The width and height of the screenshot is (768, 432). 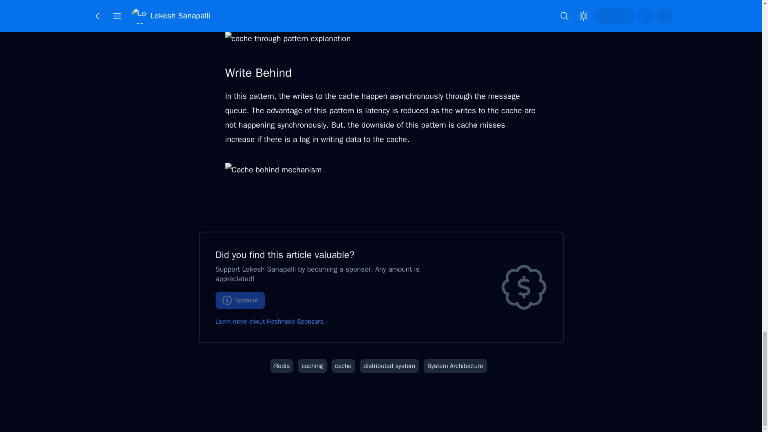 I want to click on Redis, so click(x=282, y=366).